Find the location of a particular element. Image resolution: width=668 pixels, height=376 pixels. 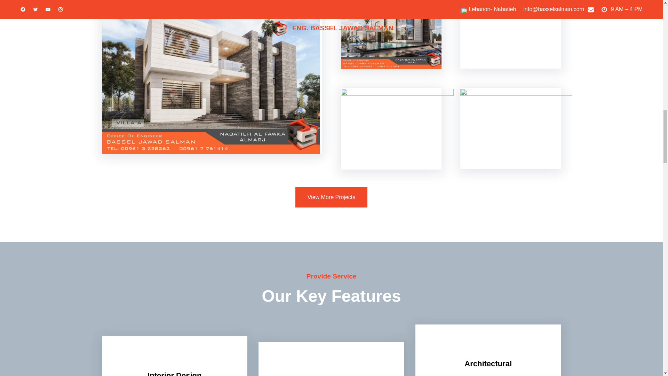

Interior Design is located at coordinates (175, 373).